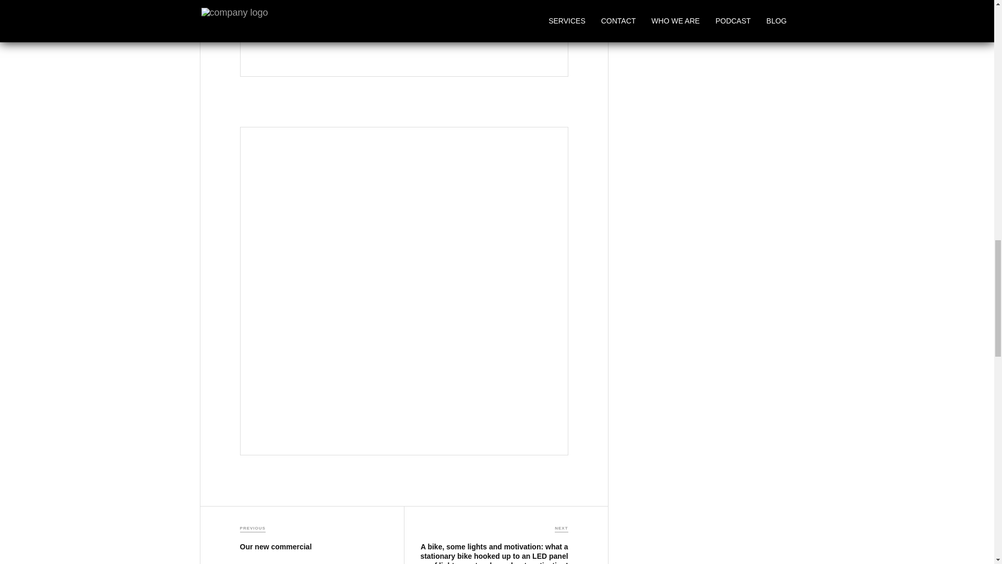  I want to click on Our new commercial, so click(276, 546).